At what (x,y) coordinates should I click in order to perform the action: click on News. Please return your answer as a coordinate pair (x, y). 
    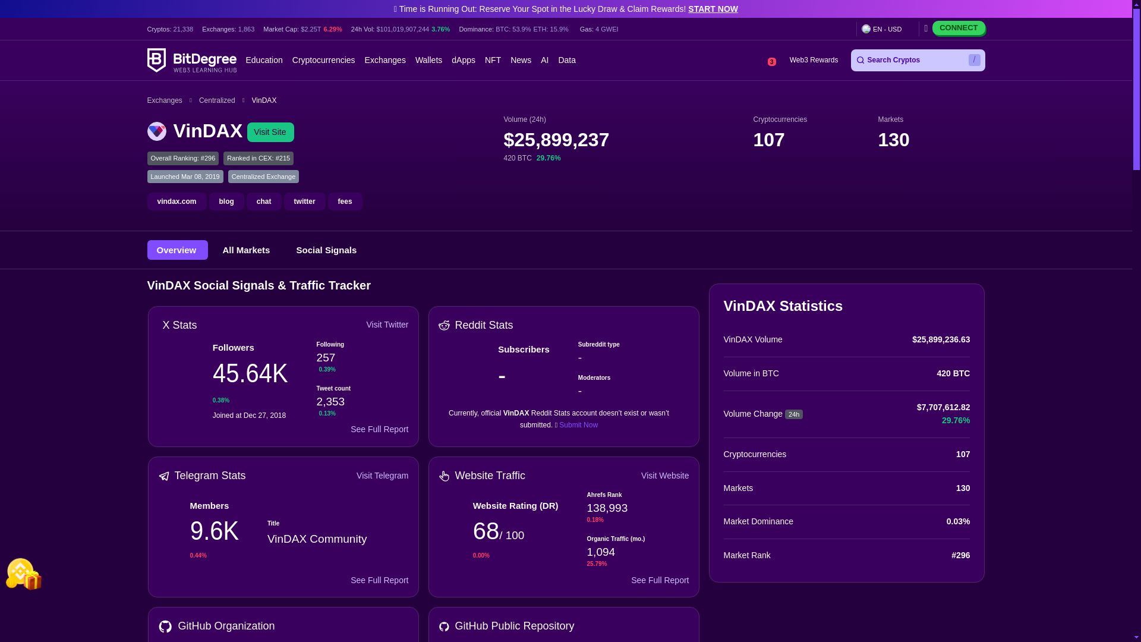
    Looking at the image, I should click on (521, 61).